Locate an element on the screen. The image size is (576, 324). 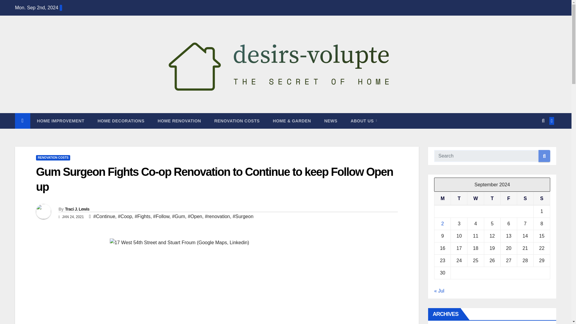
HOME IMPROVEMENT is located at coordinates (61, 121).